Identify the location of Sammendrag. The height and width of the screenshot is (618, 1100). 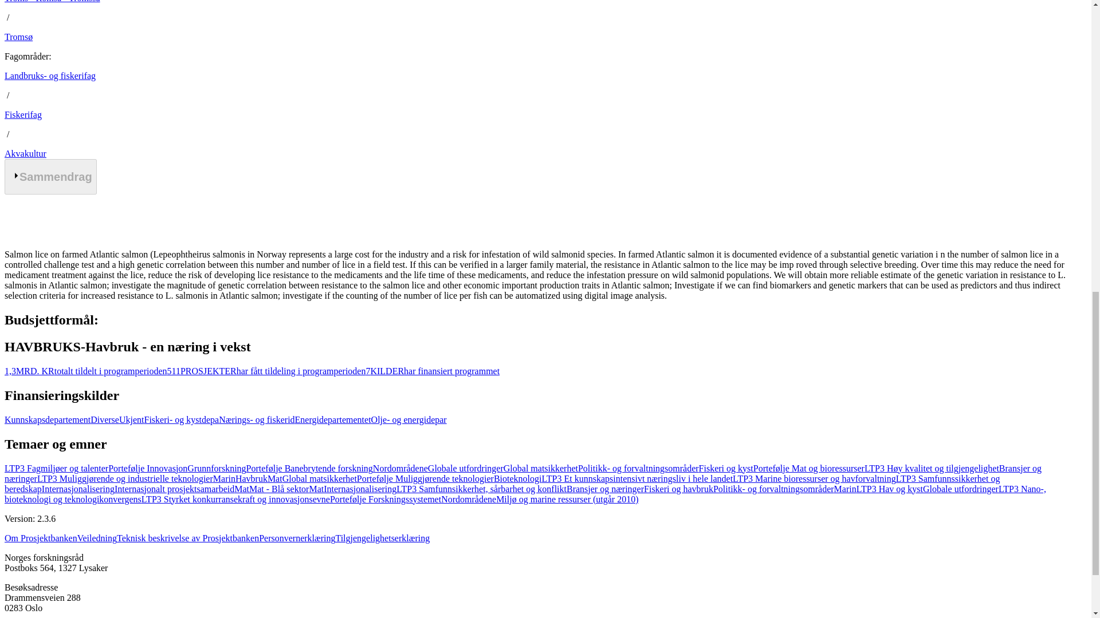
(50, 176).